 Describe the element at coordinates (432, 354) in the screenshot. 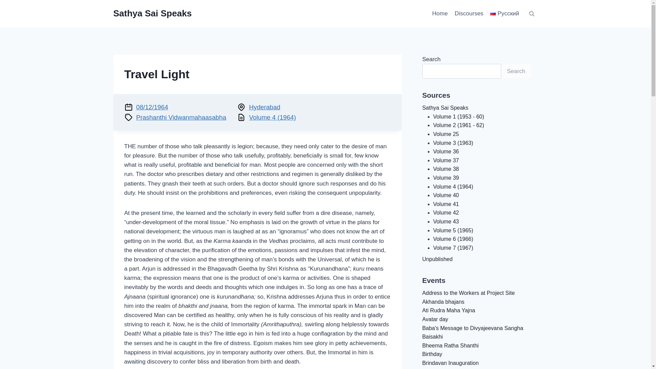

I see `Birthday` at that location.